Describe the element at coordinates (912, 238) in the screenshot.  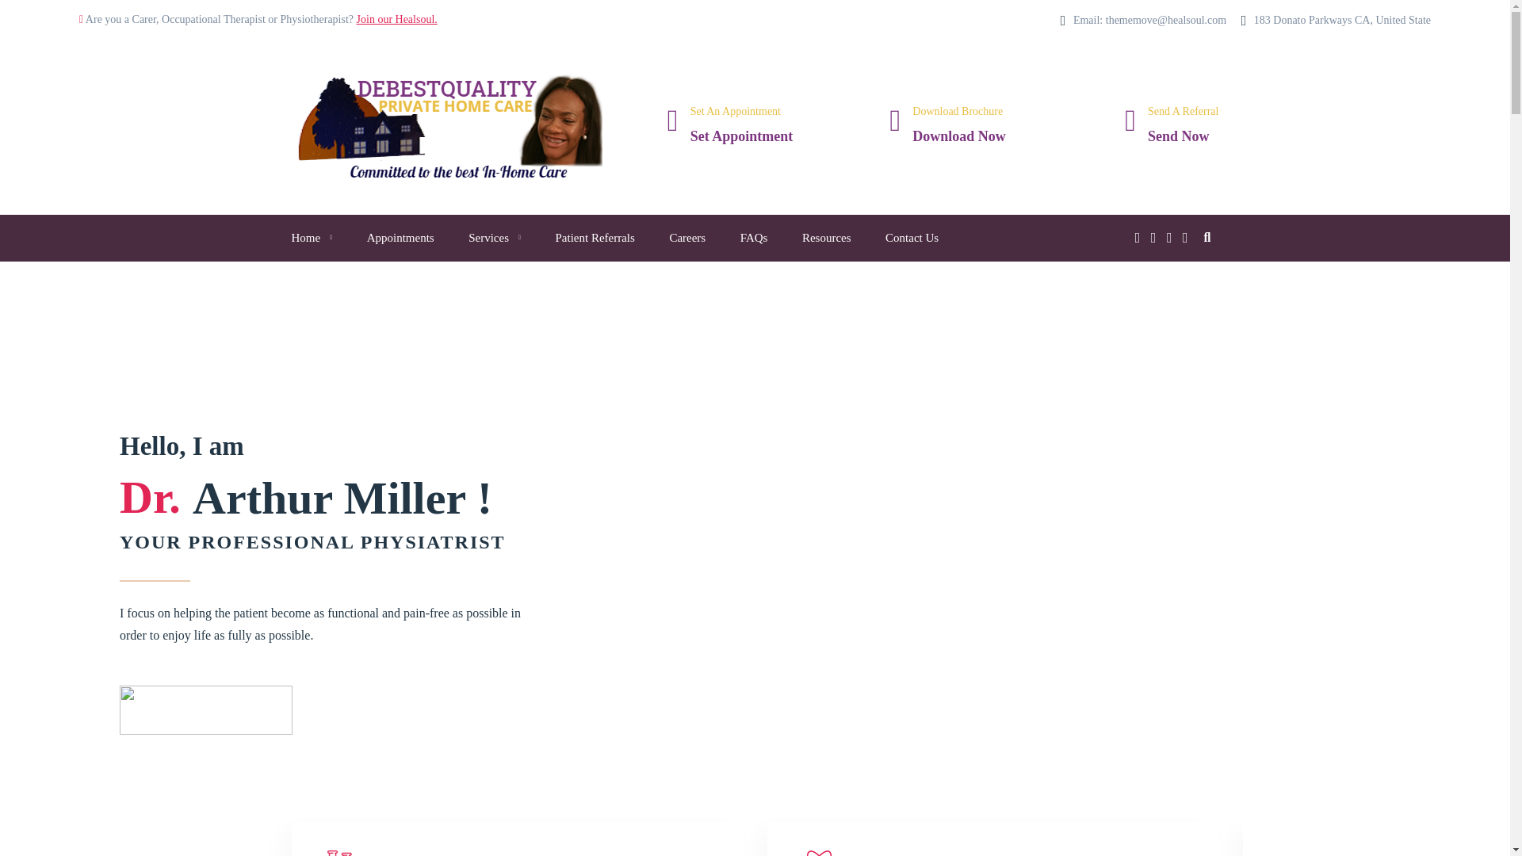
I see `Contact Us` at that location.